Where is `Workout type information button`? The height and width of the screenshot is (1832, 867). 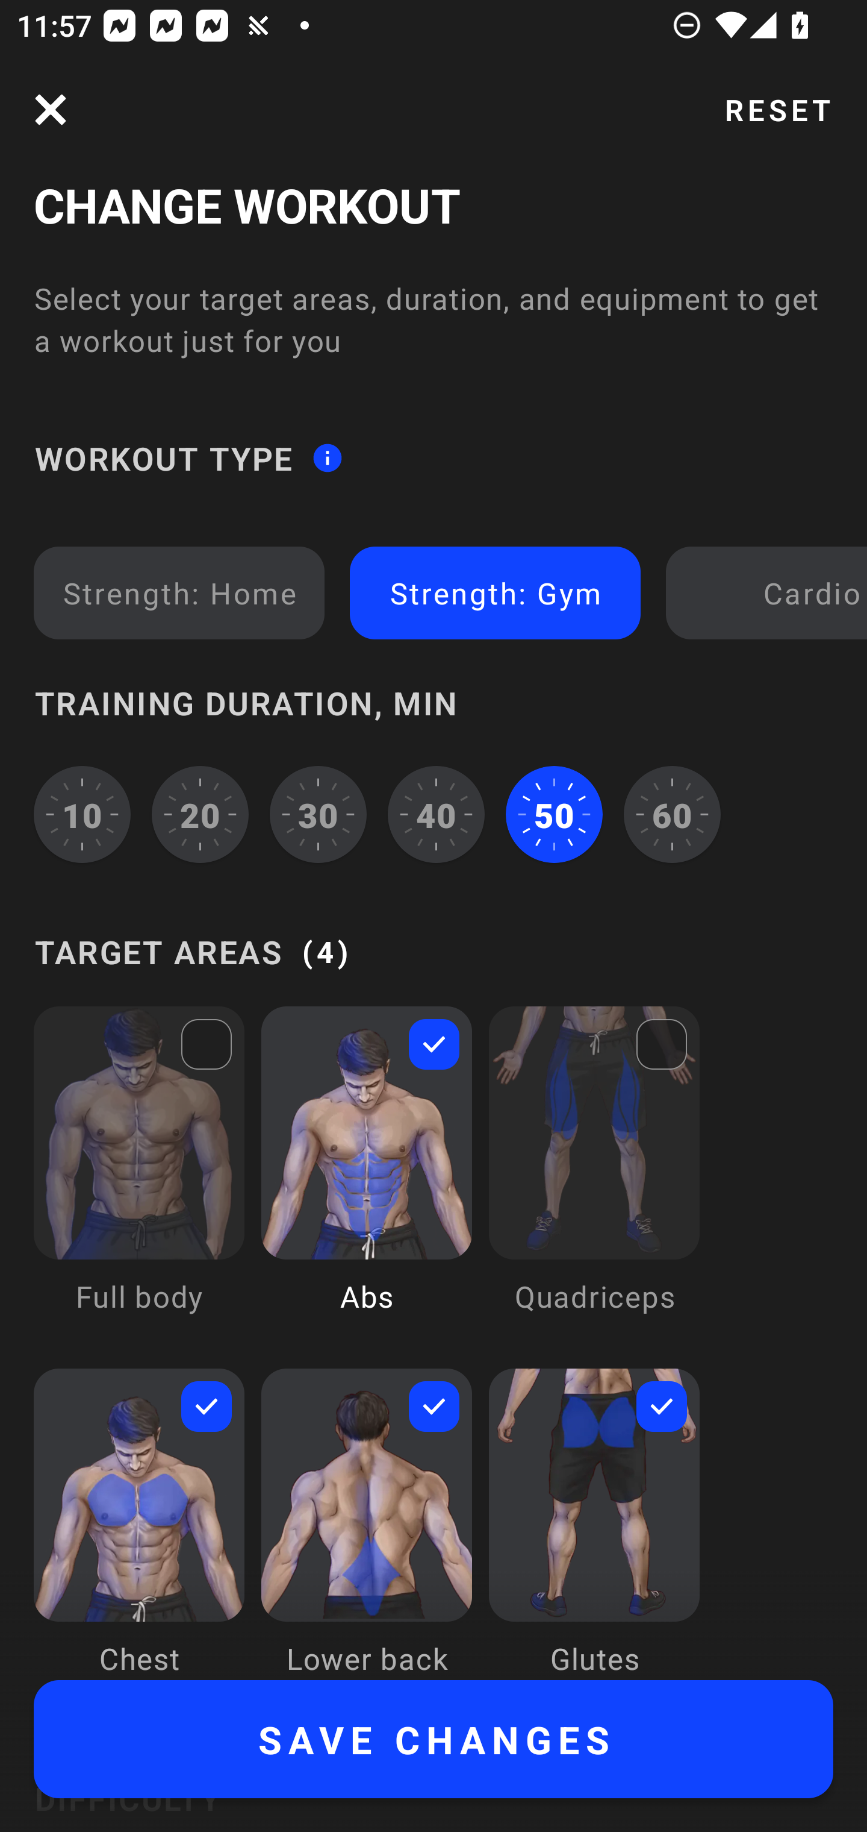
Workout type information button is located at coordinates (327, 458).